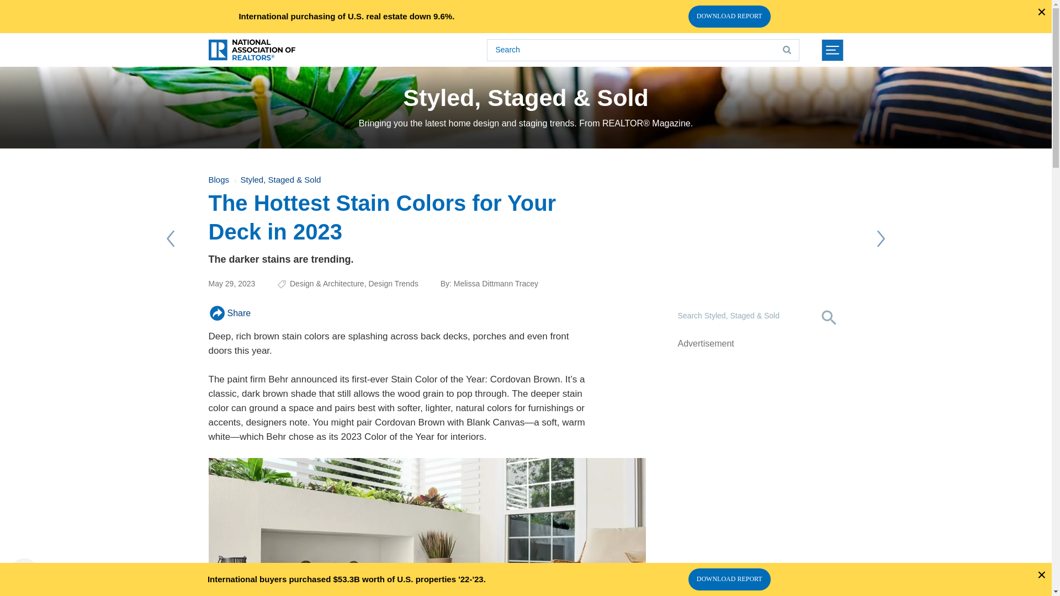 The height and width of the screenshot is (596, 1060). Describe the element at coordinates (787, 50) in the screenshot. I see `Go` at that location.